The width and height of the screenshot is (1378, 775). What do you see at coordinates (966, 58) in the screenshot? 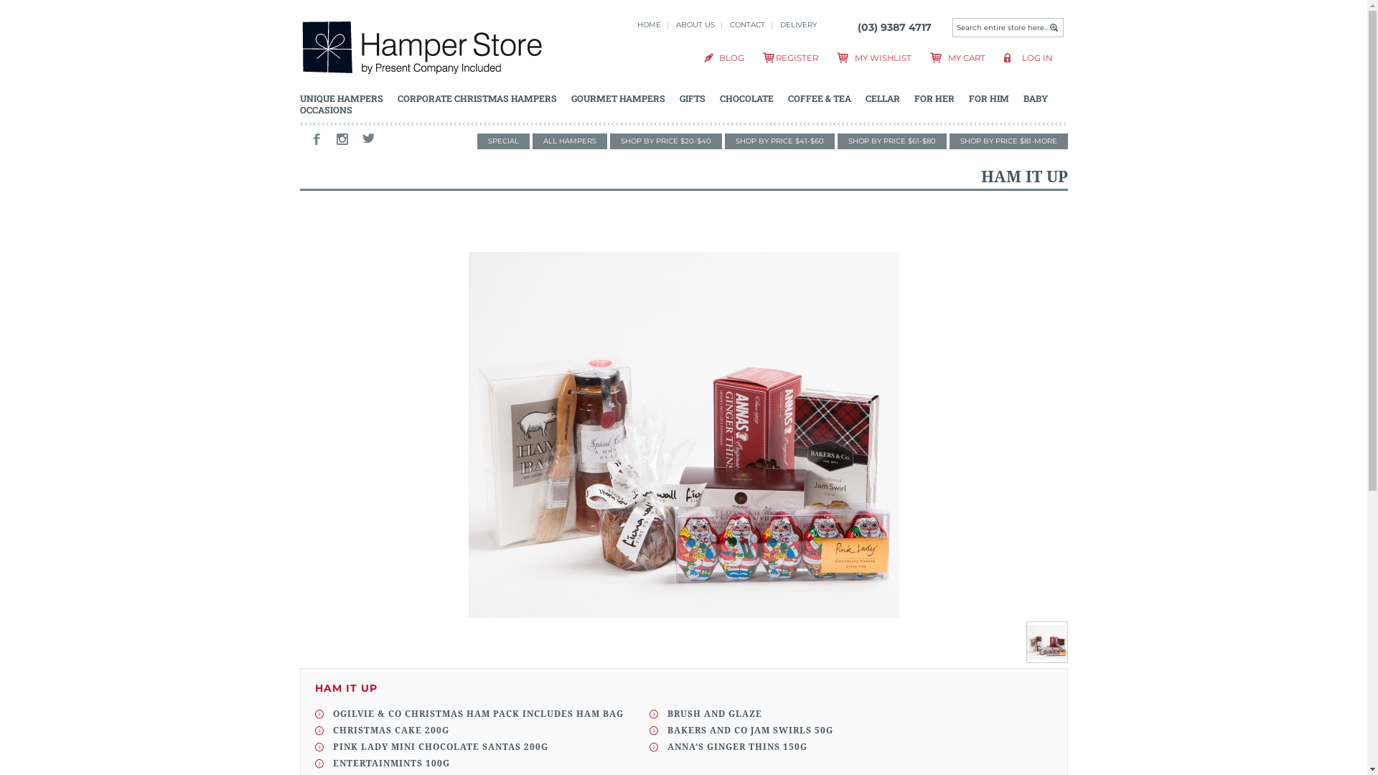
I see `MY CART` at bounding box center [966, 58].